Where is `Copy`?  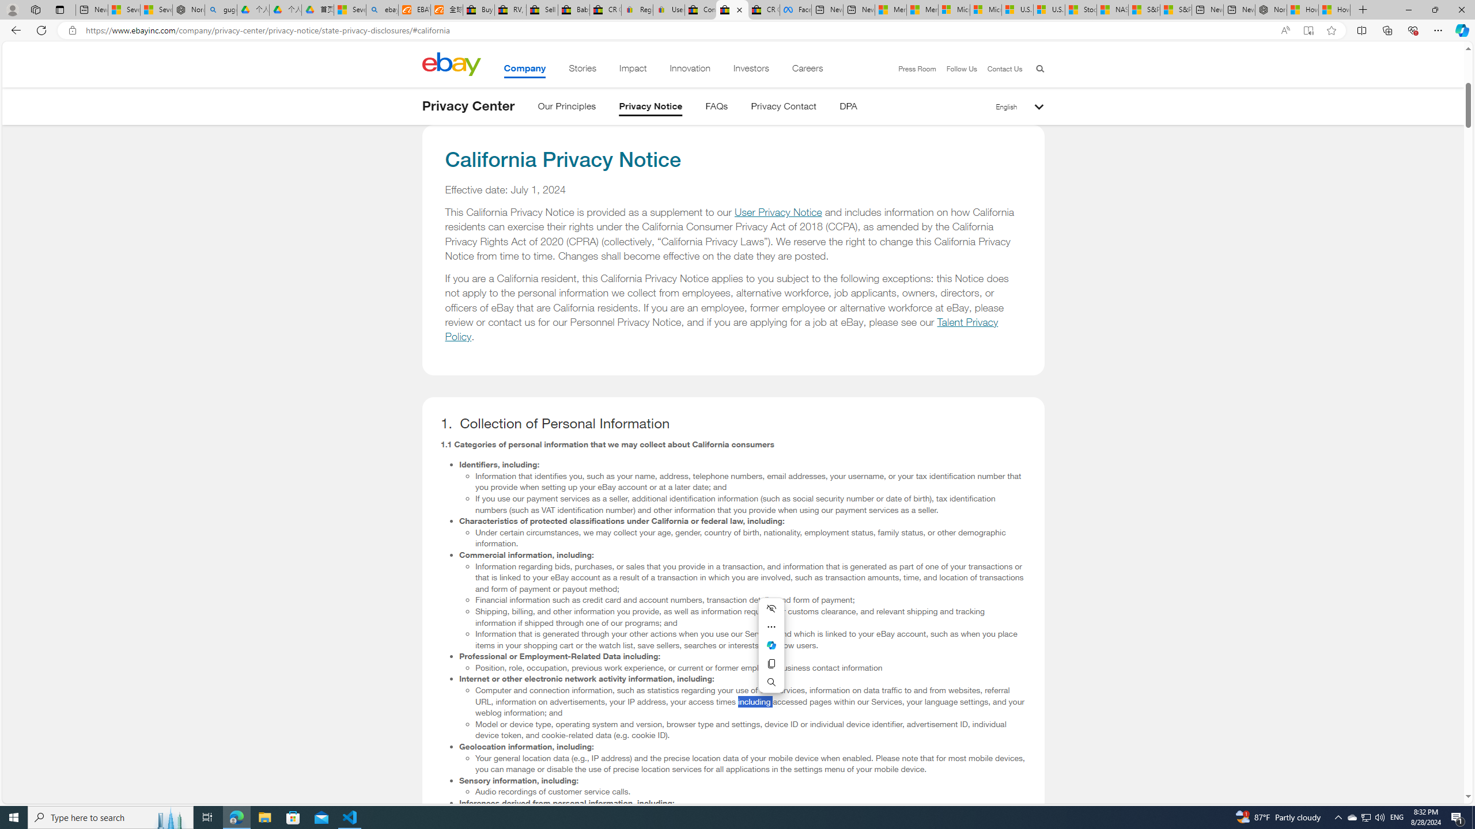 Copy is located at coordinates (771, 664).